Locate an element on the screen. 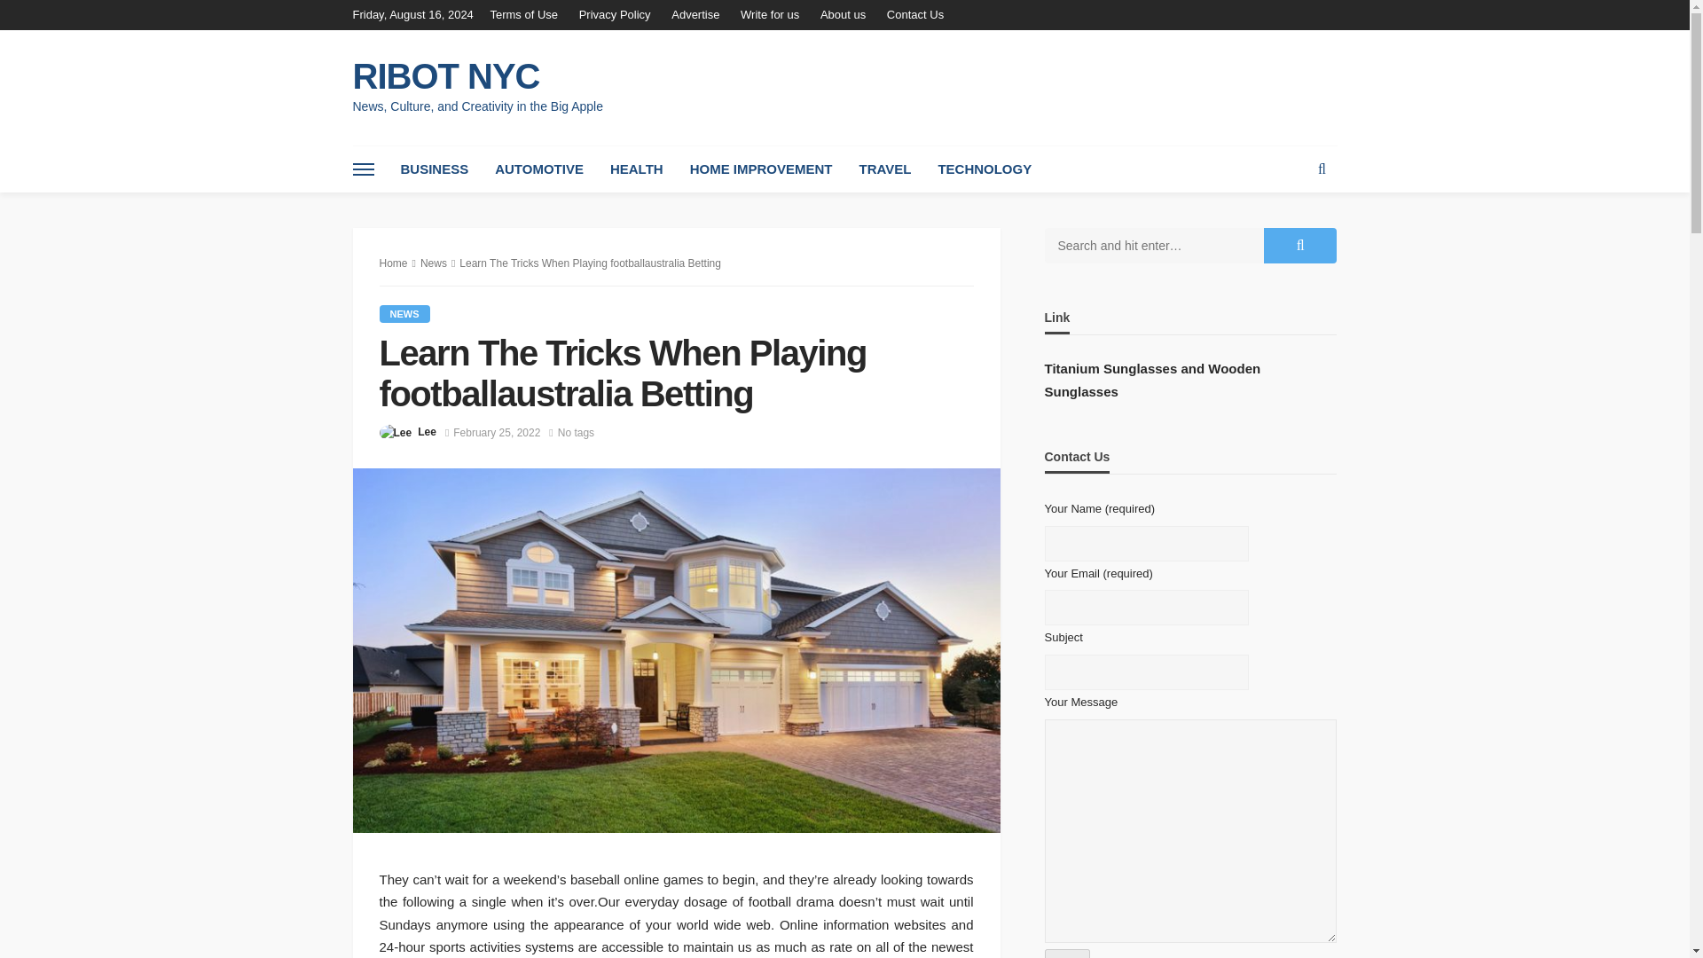 This screenshot has height=958, width=1703. BUSINESS is located at coordinates (434, 169).